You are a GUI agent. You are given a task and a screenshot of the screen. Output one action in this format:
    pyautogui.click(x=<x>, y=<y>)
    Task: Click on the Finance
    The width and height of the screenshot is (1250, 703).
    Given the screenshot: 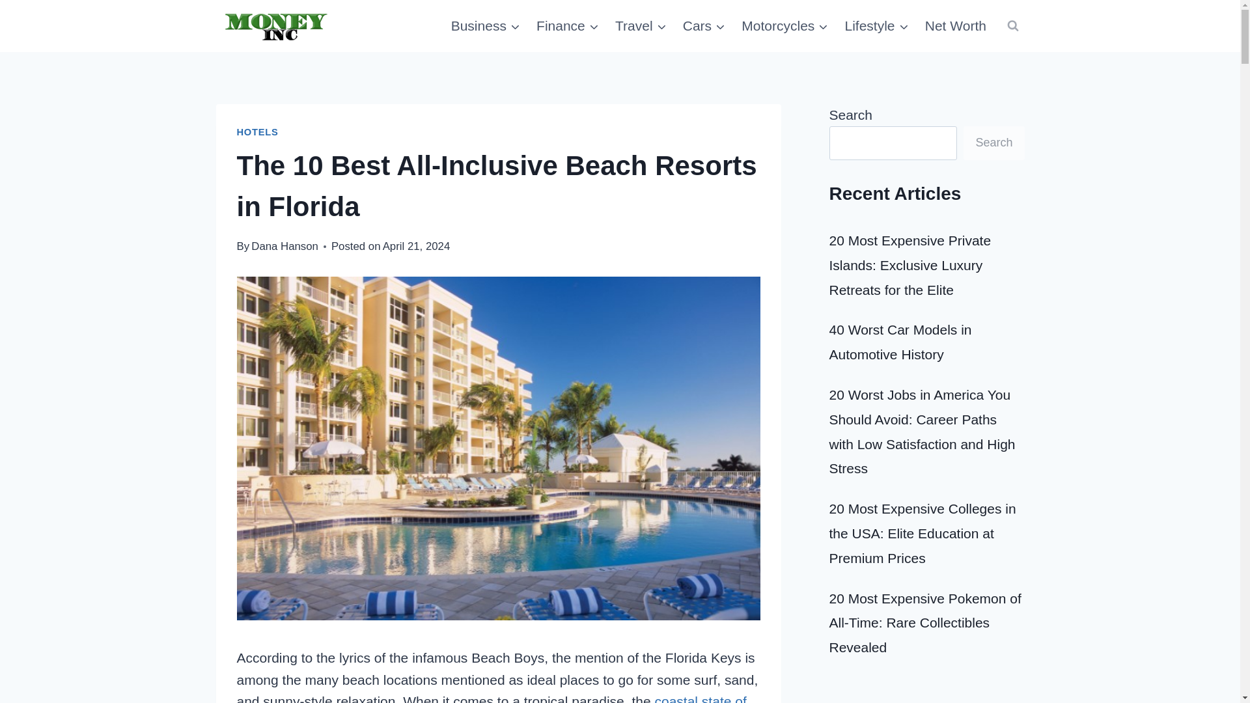 What is the action you would take?
    pyautogui.click(x=568, y=26)
    